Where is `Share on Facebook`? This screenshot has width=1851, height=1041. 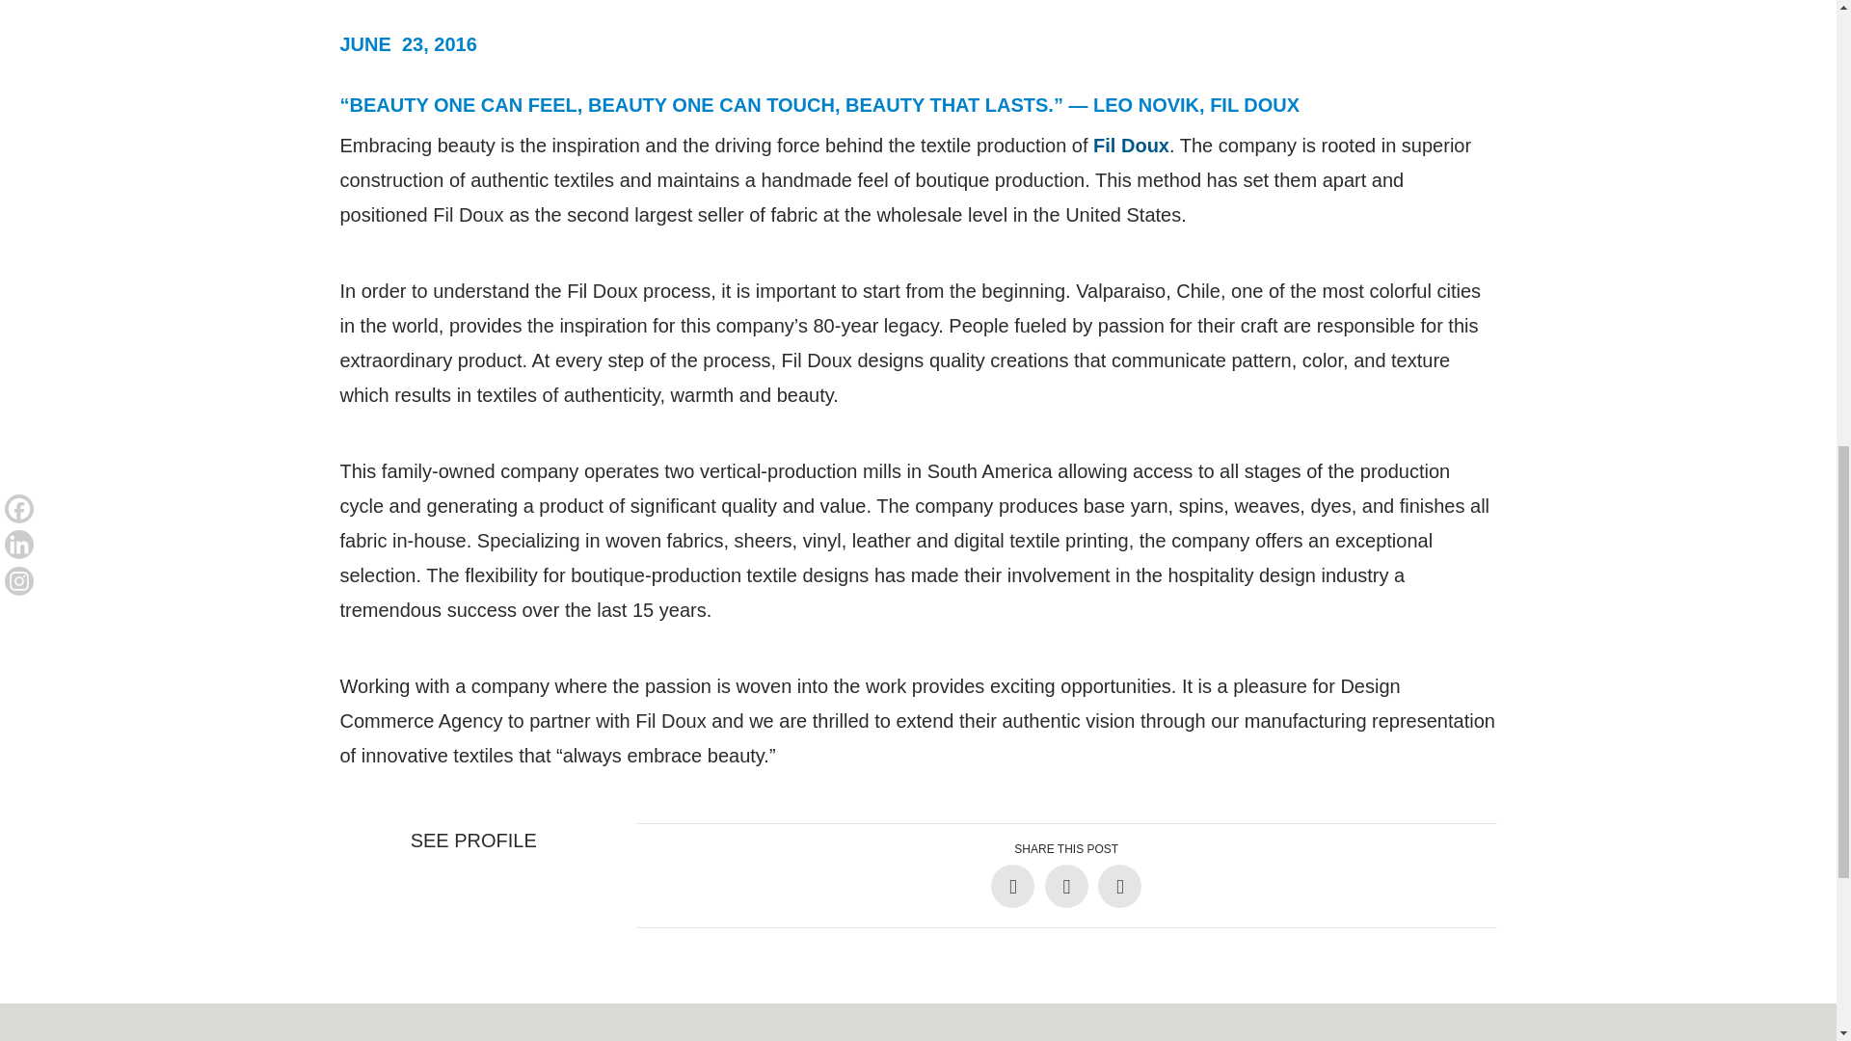
Share on Facebook is located at coordinates (1012, 886).